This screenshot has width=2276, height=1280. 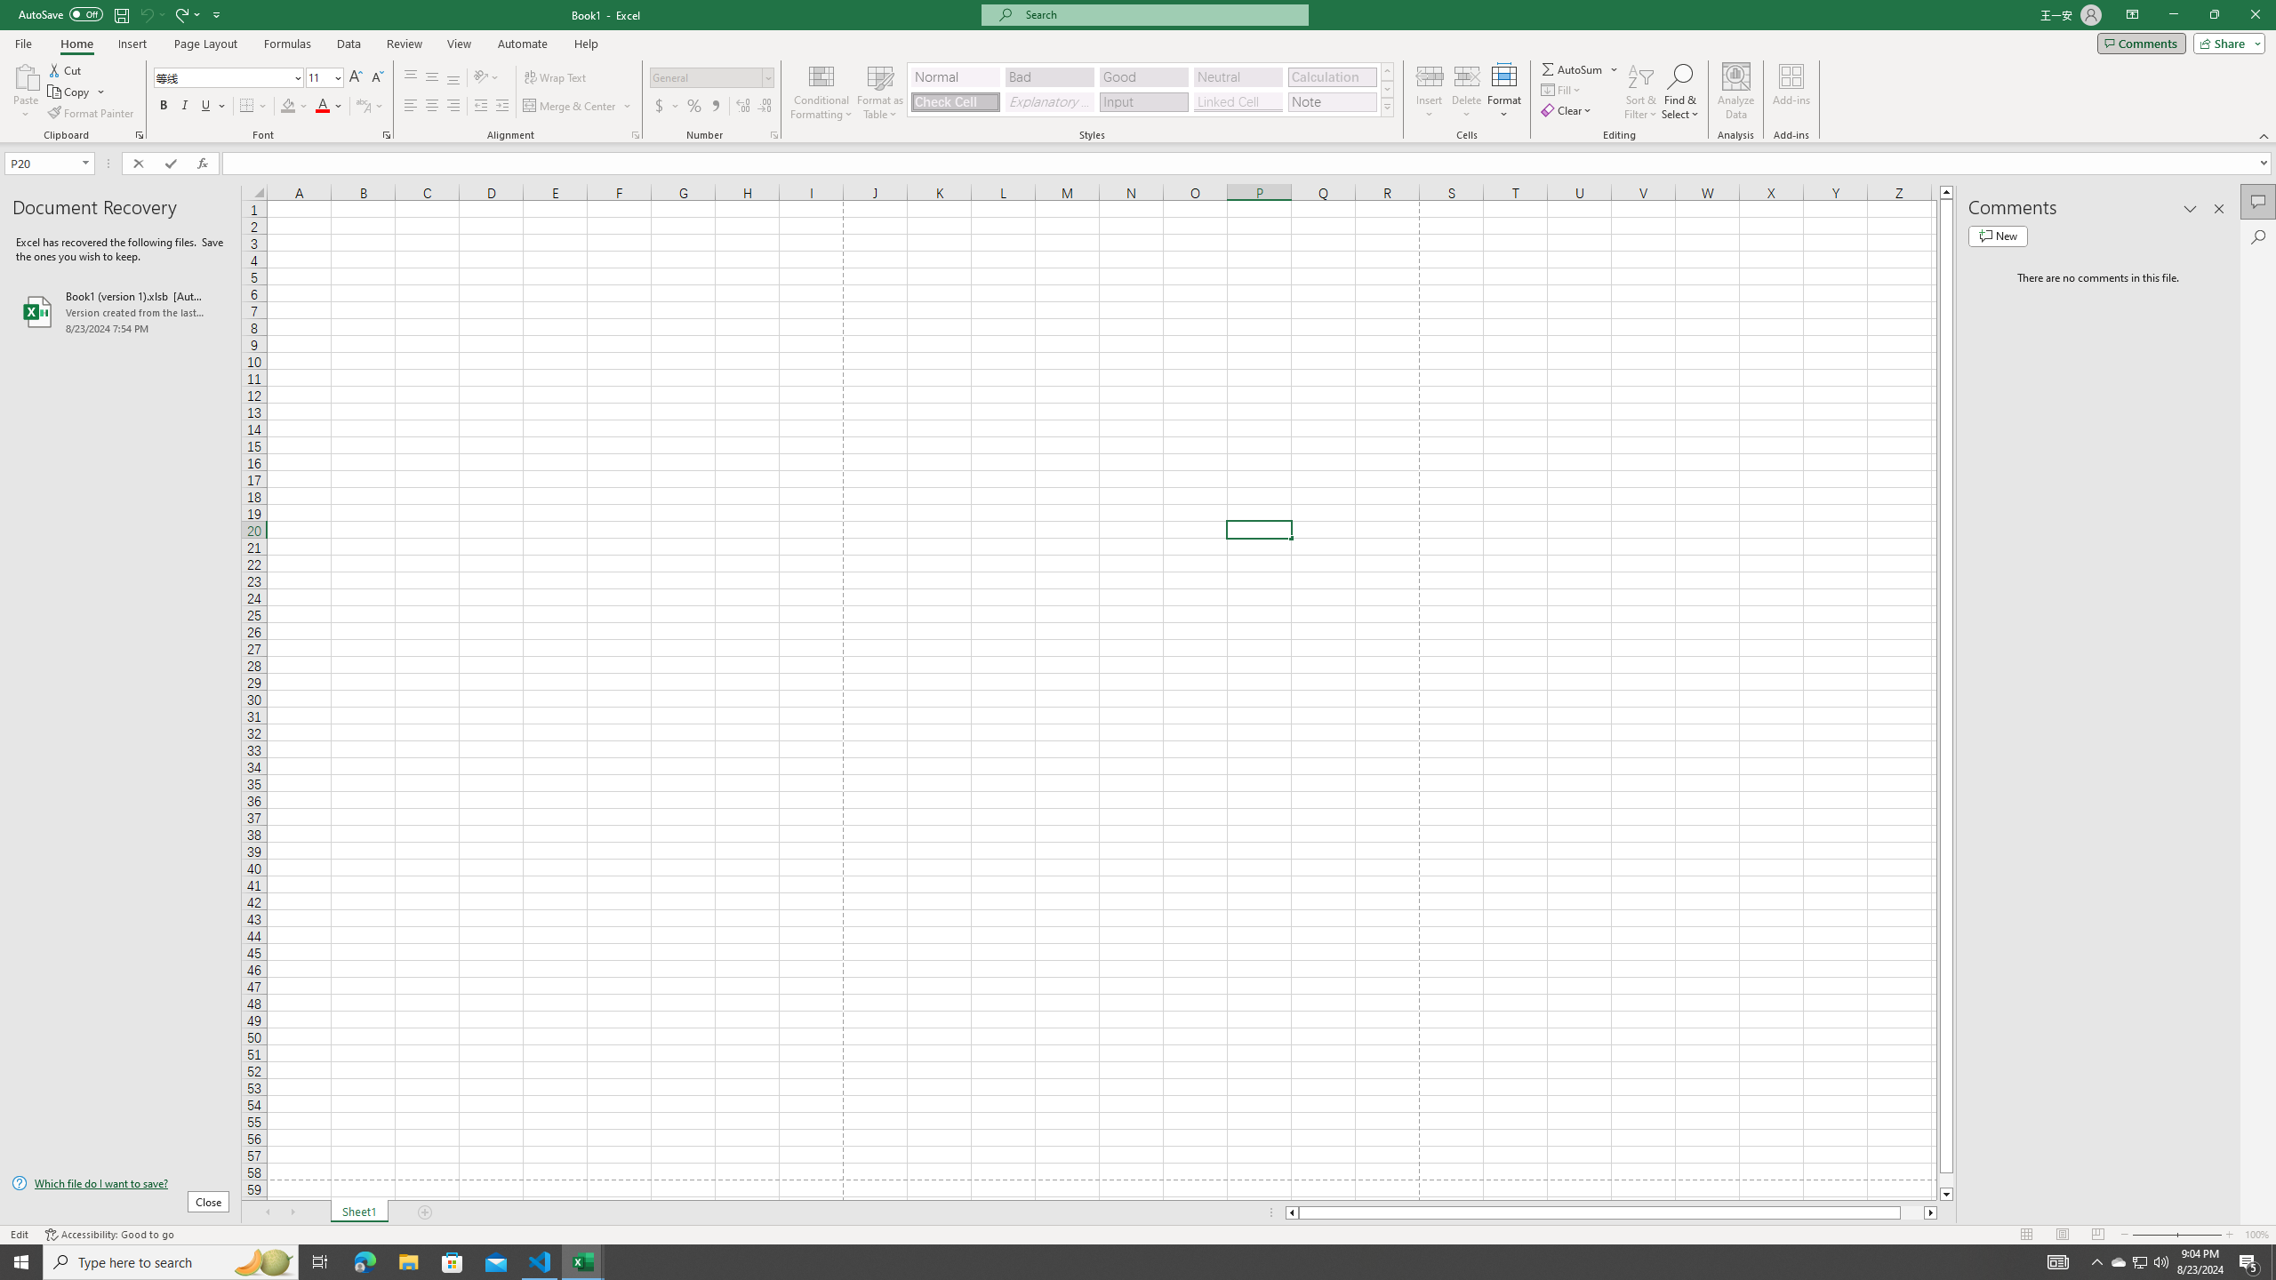 What do you see at coordinates (1430, 76) in the screenshot?
I see `Insert Cells` at bounding box center [1430, 76].